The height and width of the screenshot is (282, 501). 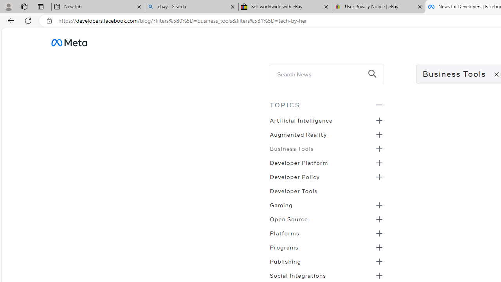 What do you see at coordinates (285, 7) in the screenshot?
I see `Sell worldwide with eBay` at bounding box center [285, 7].